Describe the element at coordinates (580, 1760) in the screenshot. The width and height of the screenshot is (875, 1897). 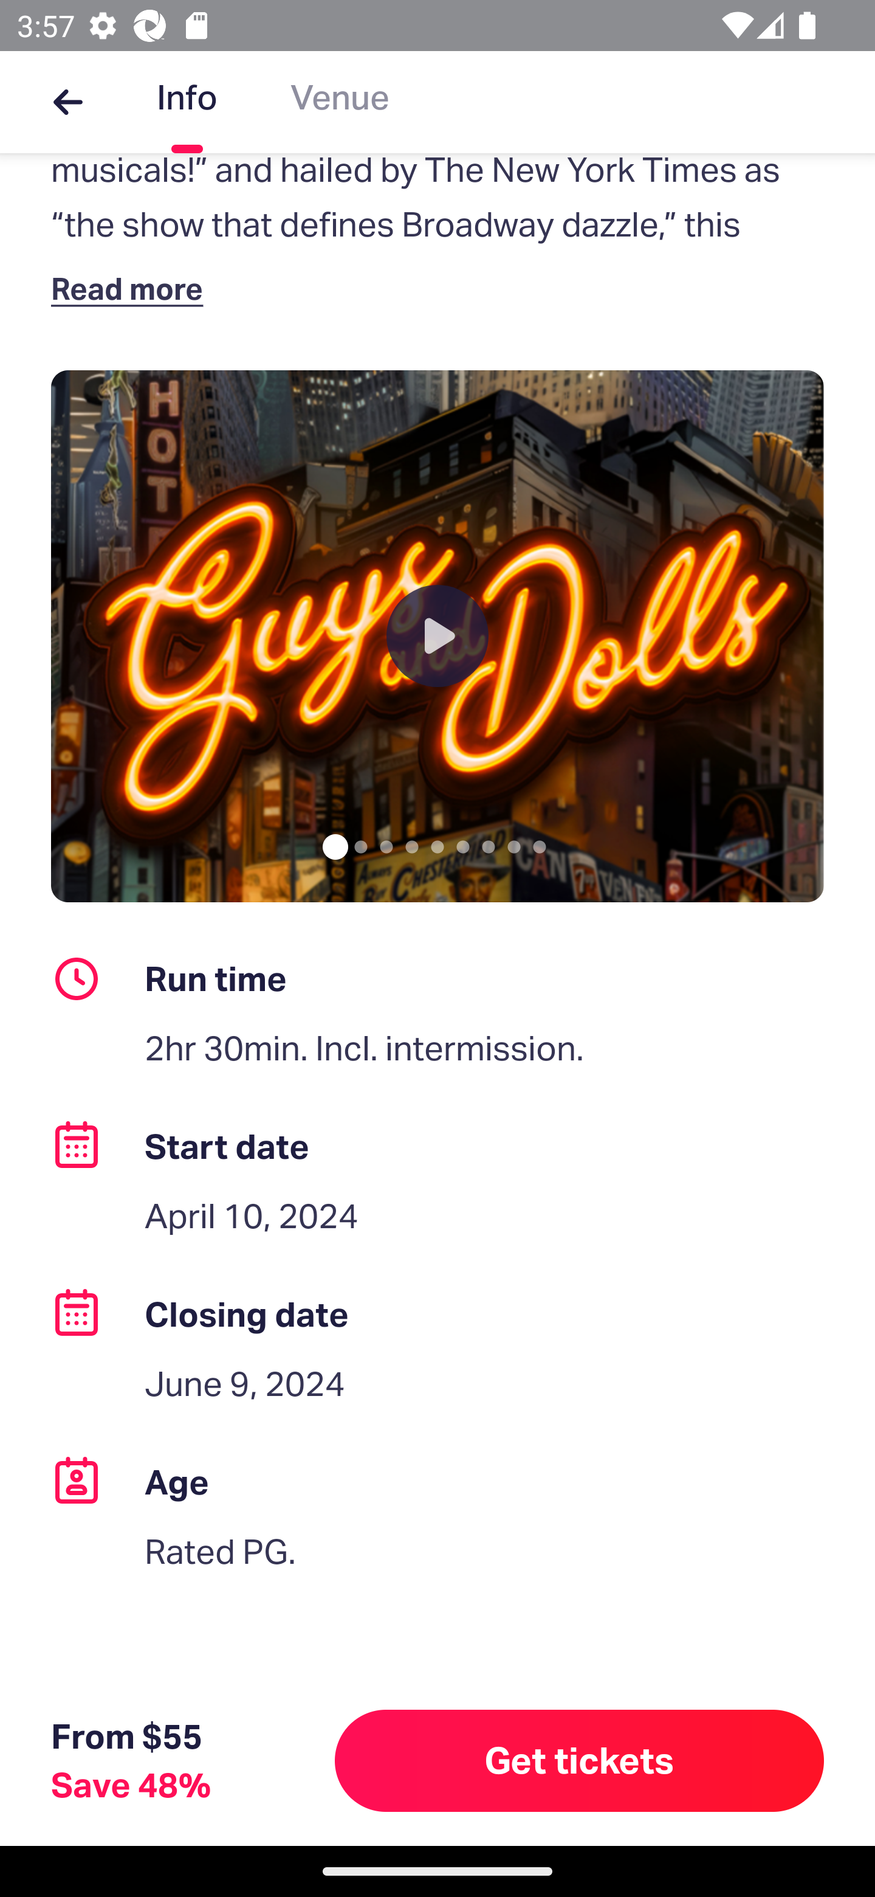
I see `Get tickets` at that location.